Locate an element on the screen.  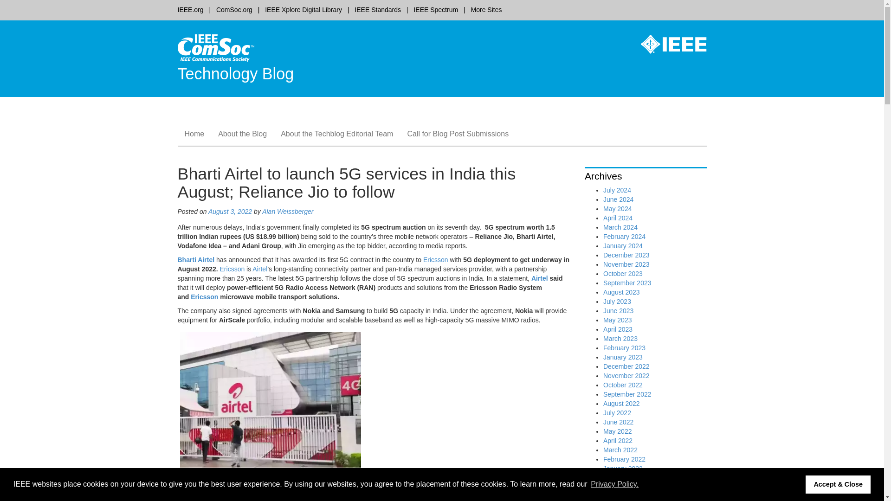
August 3, 2022 is located at coordinates (230, 212).